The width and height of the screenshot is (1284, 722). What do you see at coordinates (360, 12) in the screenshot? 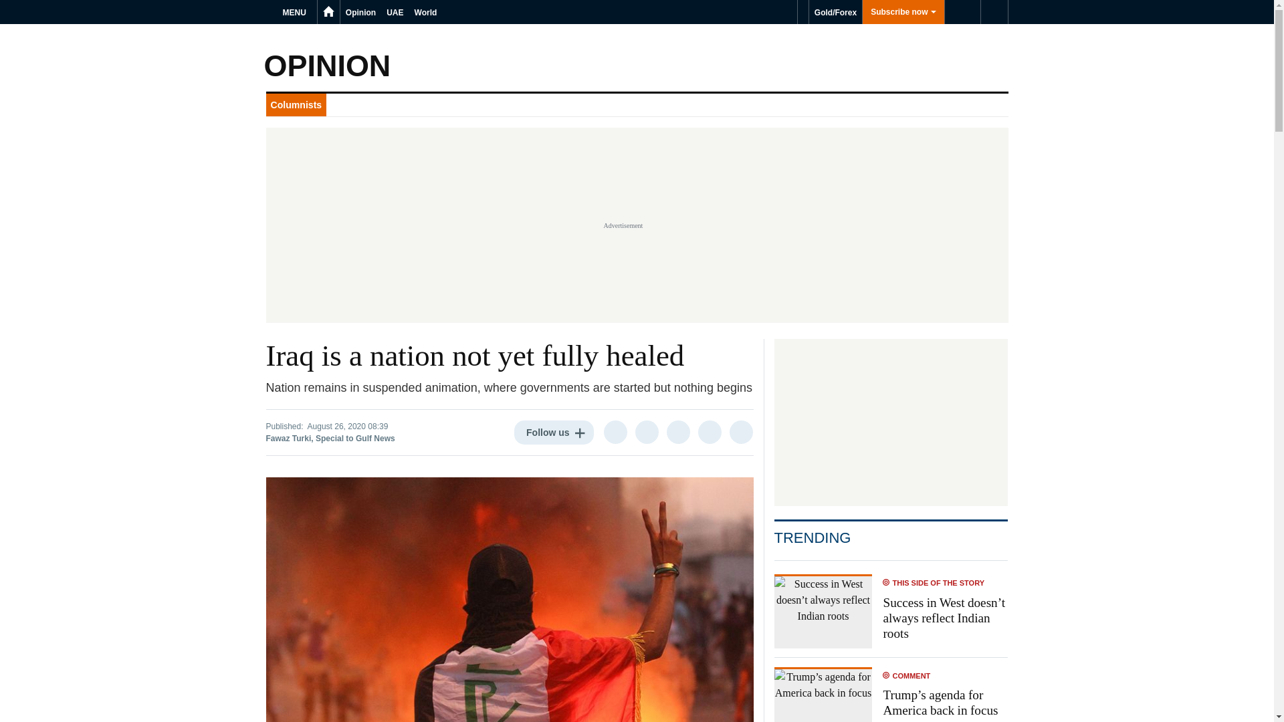
I see `Opinion` at bounding box center [360, 12].